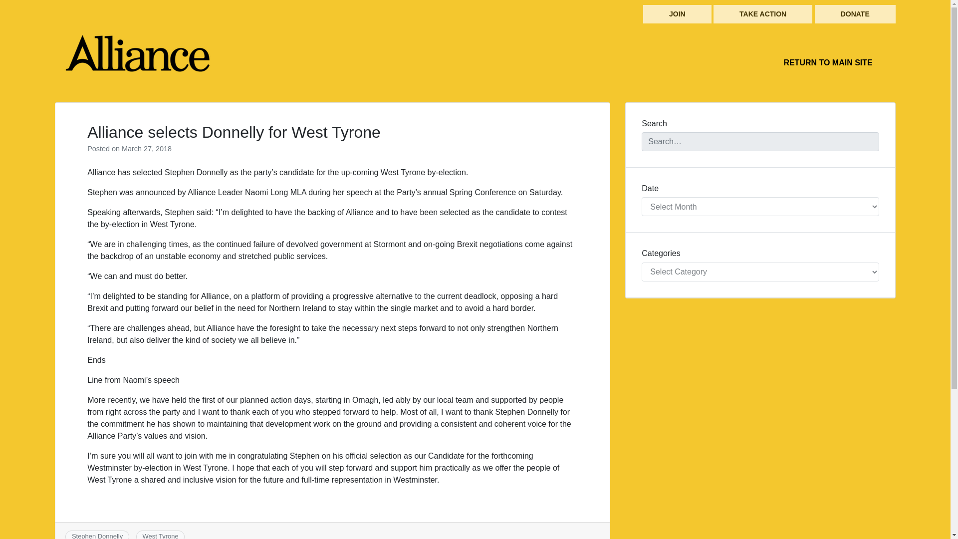 This screenshot has height=539, width=958. What do you see at coordinates (677, 14) in the screenshot?
I see `JOIN` at bounding box center [677, 14].